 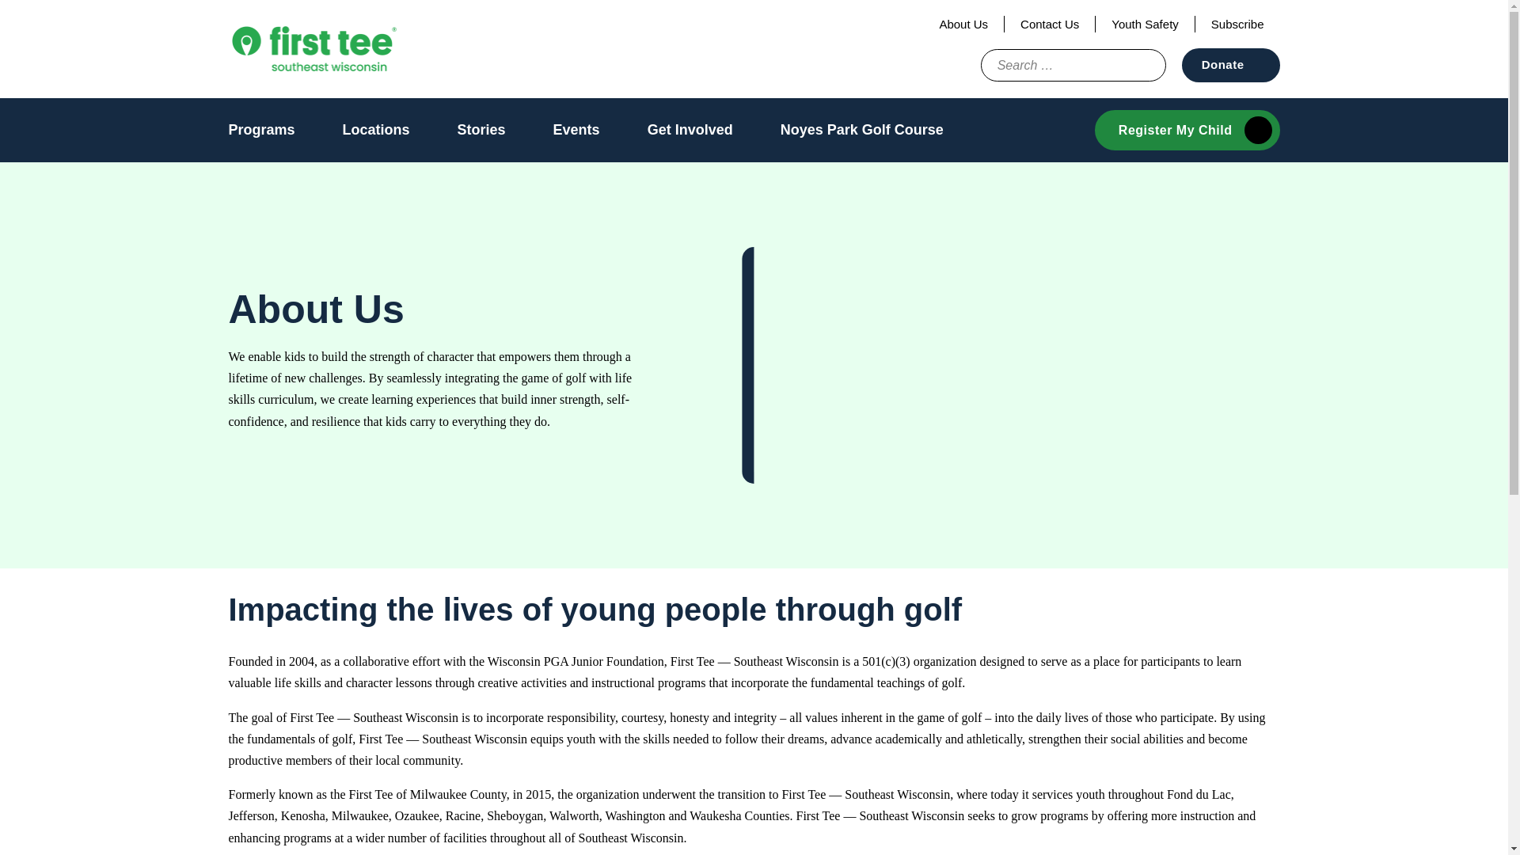 I want to click on Locations, so click(x=377, y=130).